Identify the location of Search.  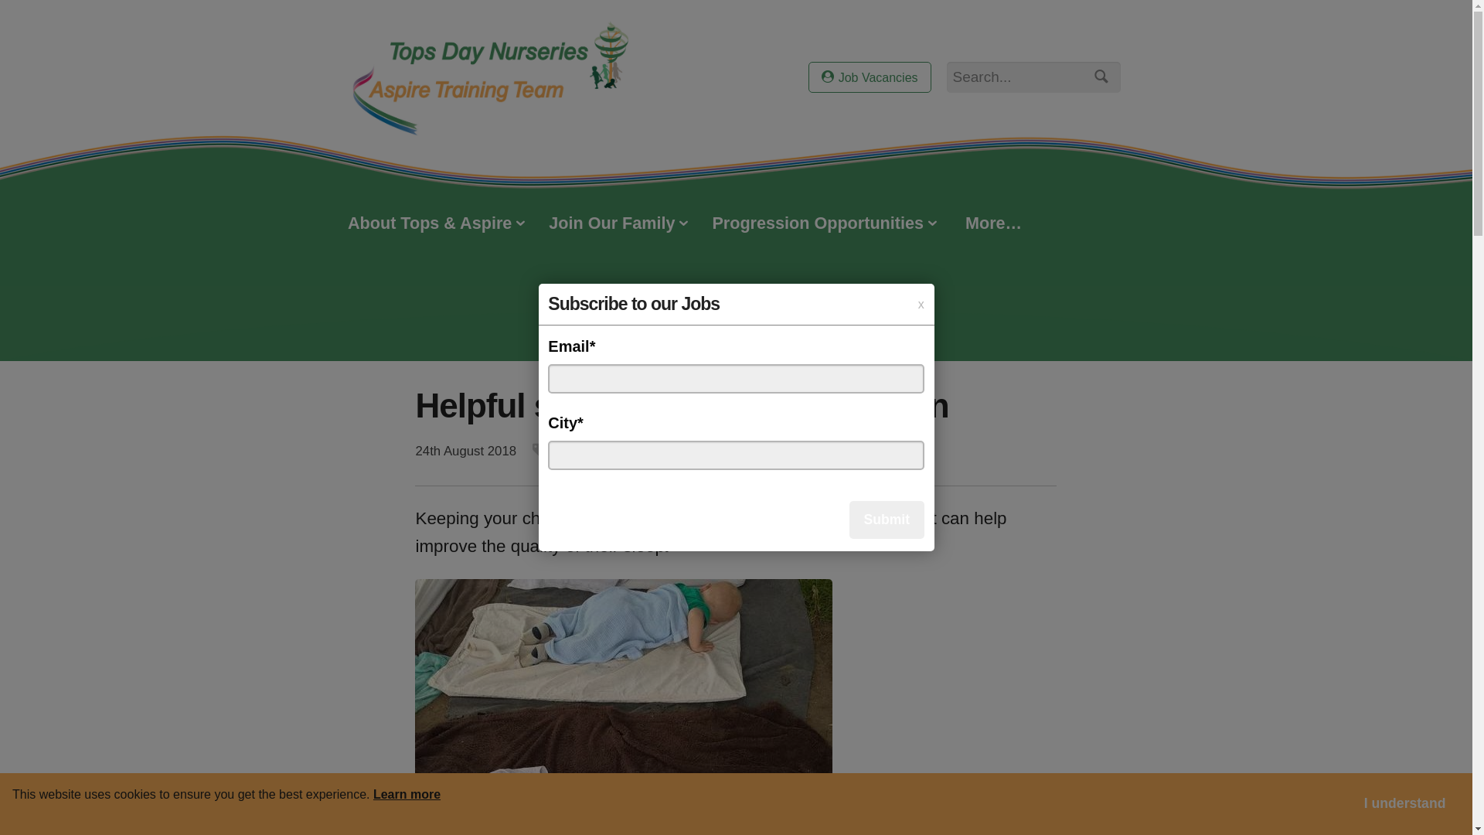
(1099, 79).